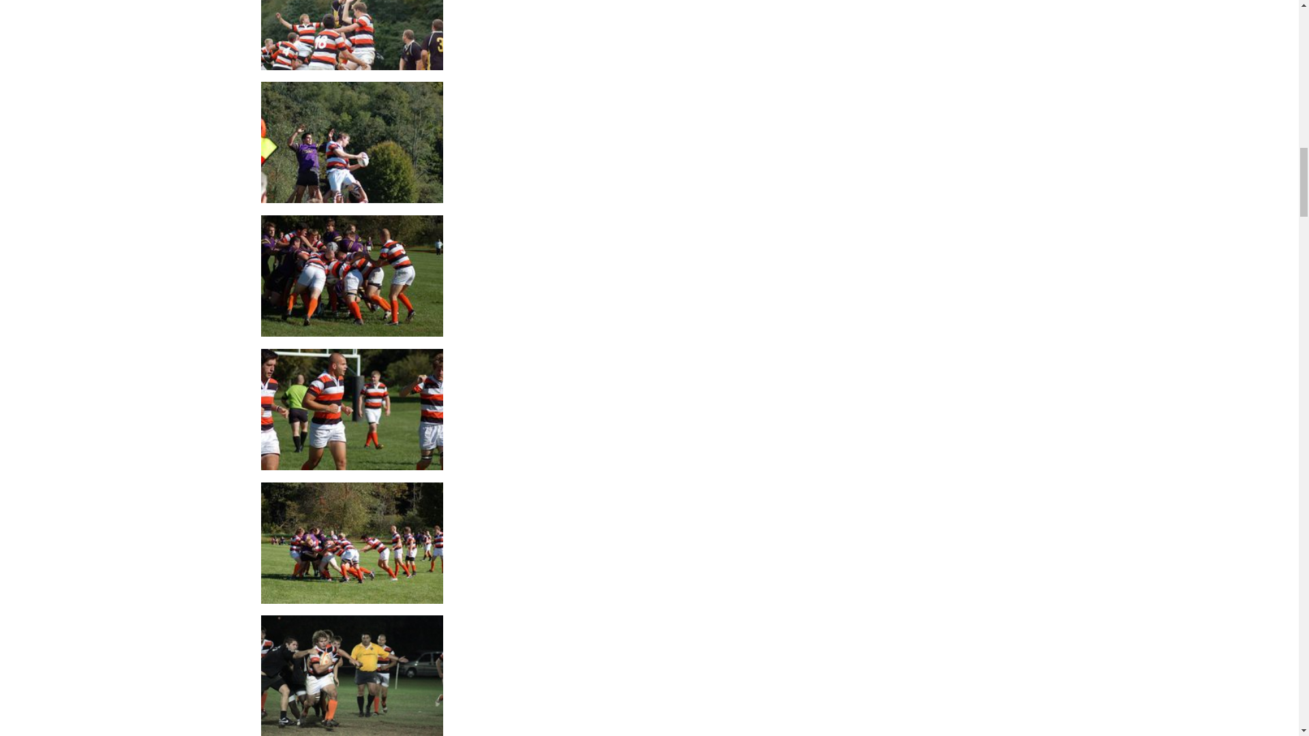  I want to click on Image 1, so click(352, 675).